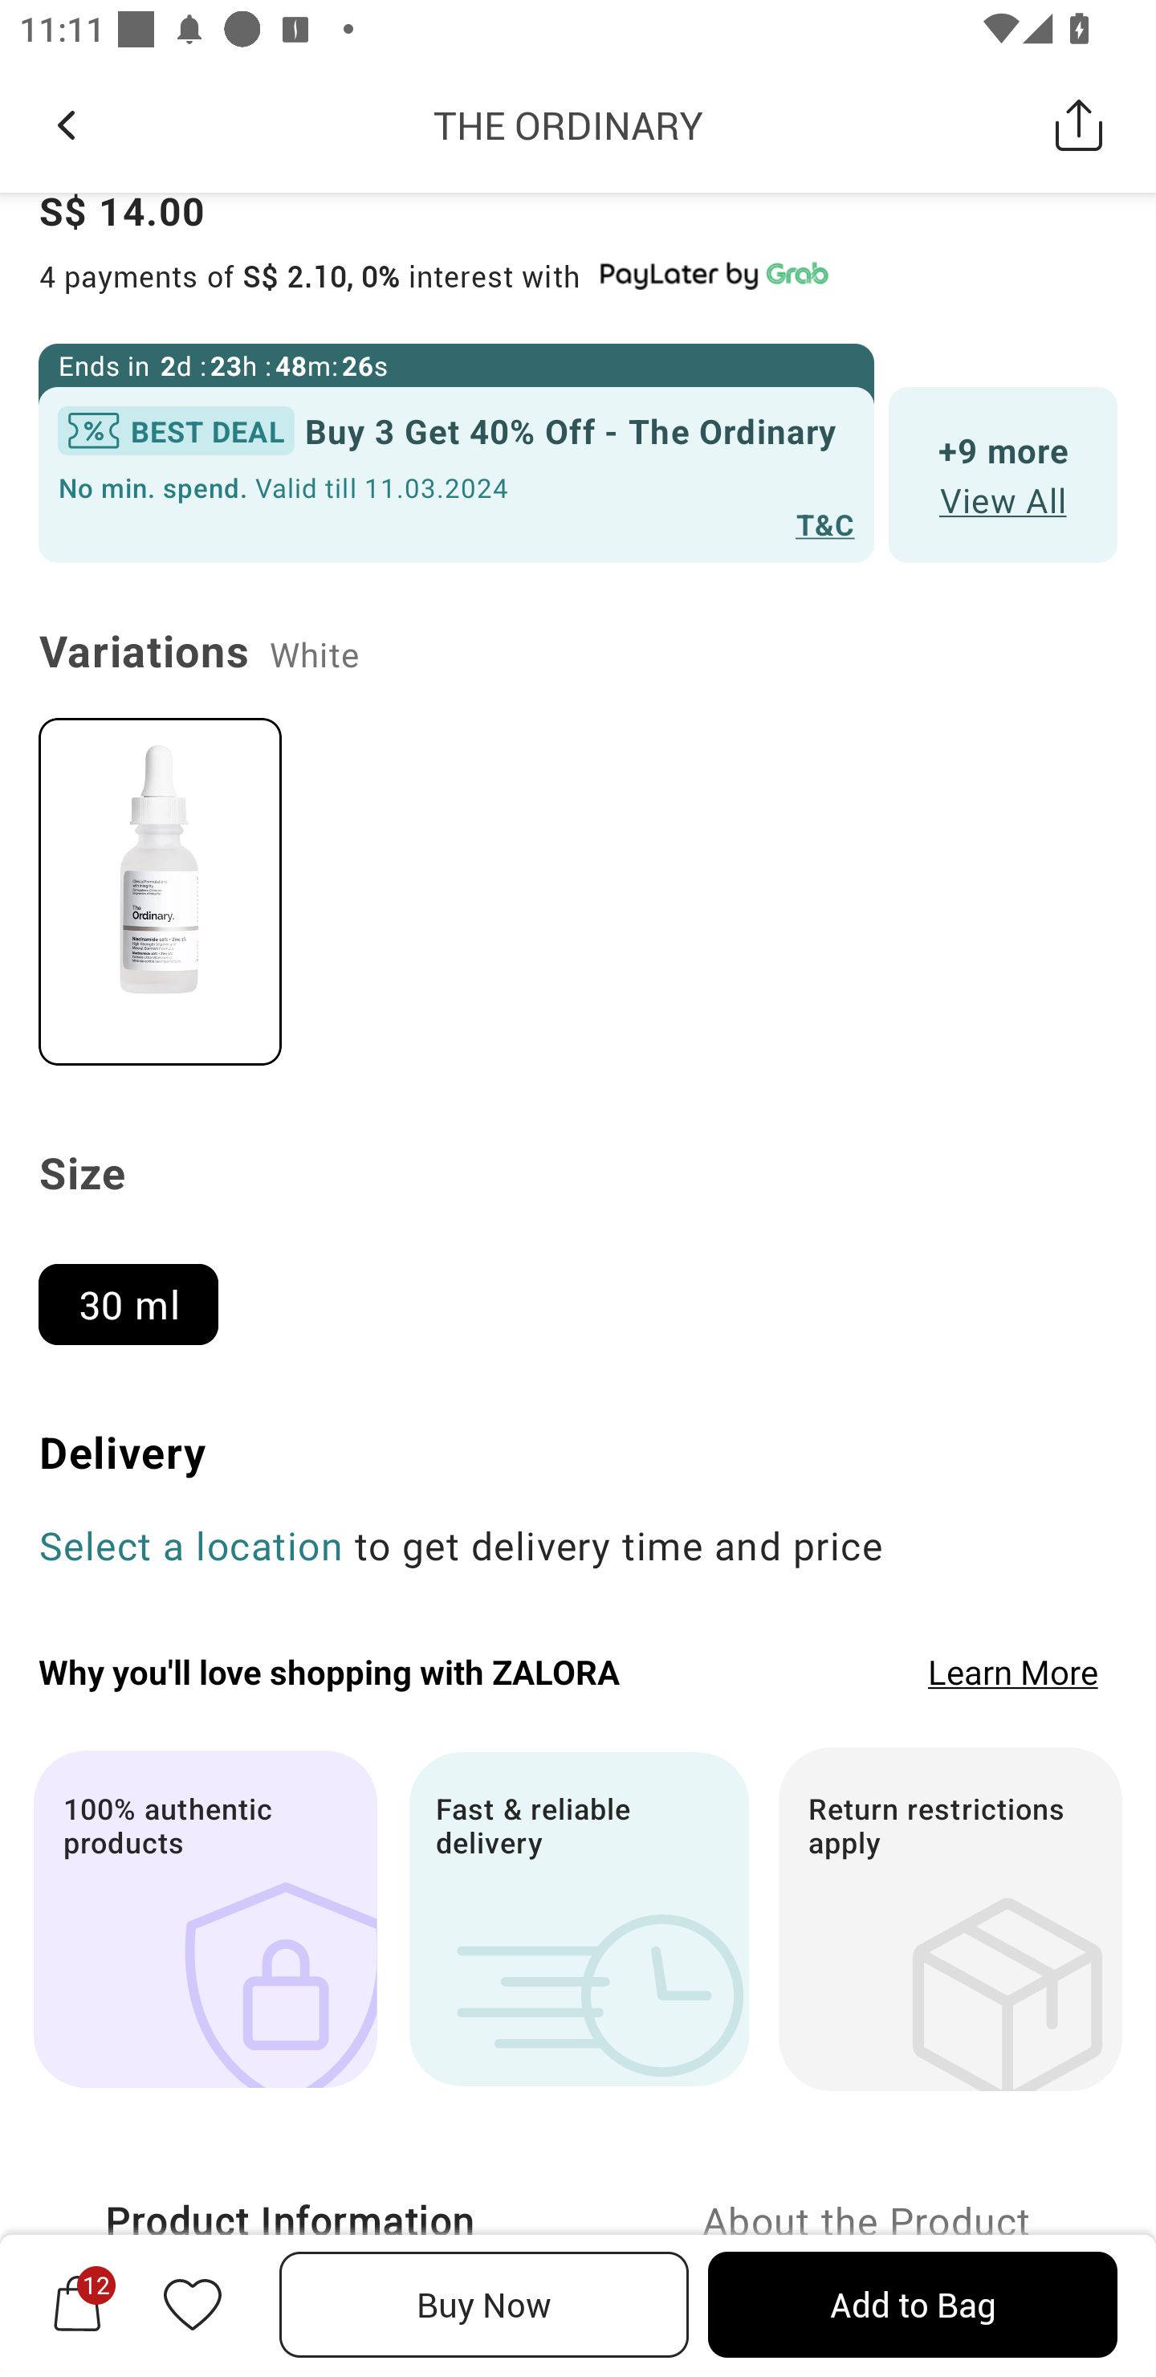  I want to click on 30 ml, so click(140, 1291).